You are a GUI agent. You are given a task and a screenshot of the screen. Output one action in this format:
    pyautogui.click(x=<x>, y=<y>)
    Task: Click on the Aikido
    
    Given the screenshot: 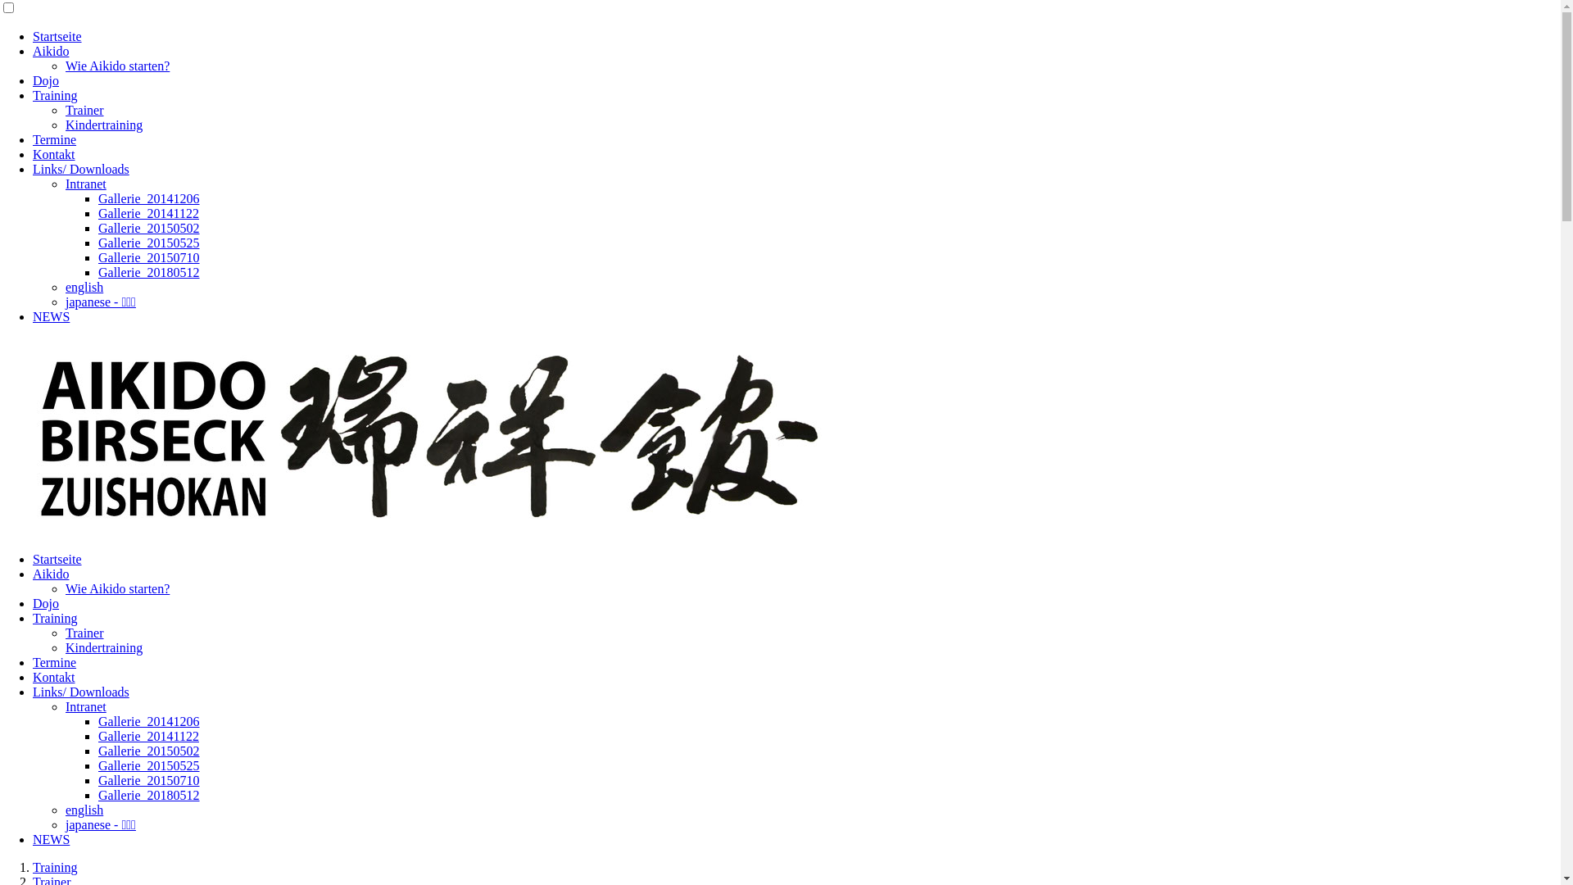 What is the action you would take?
    pyautogui.click(x=51, y=51)
    